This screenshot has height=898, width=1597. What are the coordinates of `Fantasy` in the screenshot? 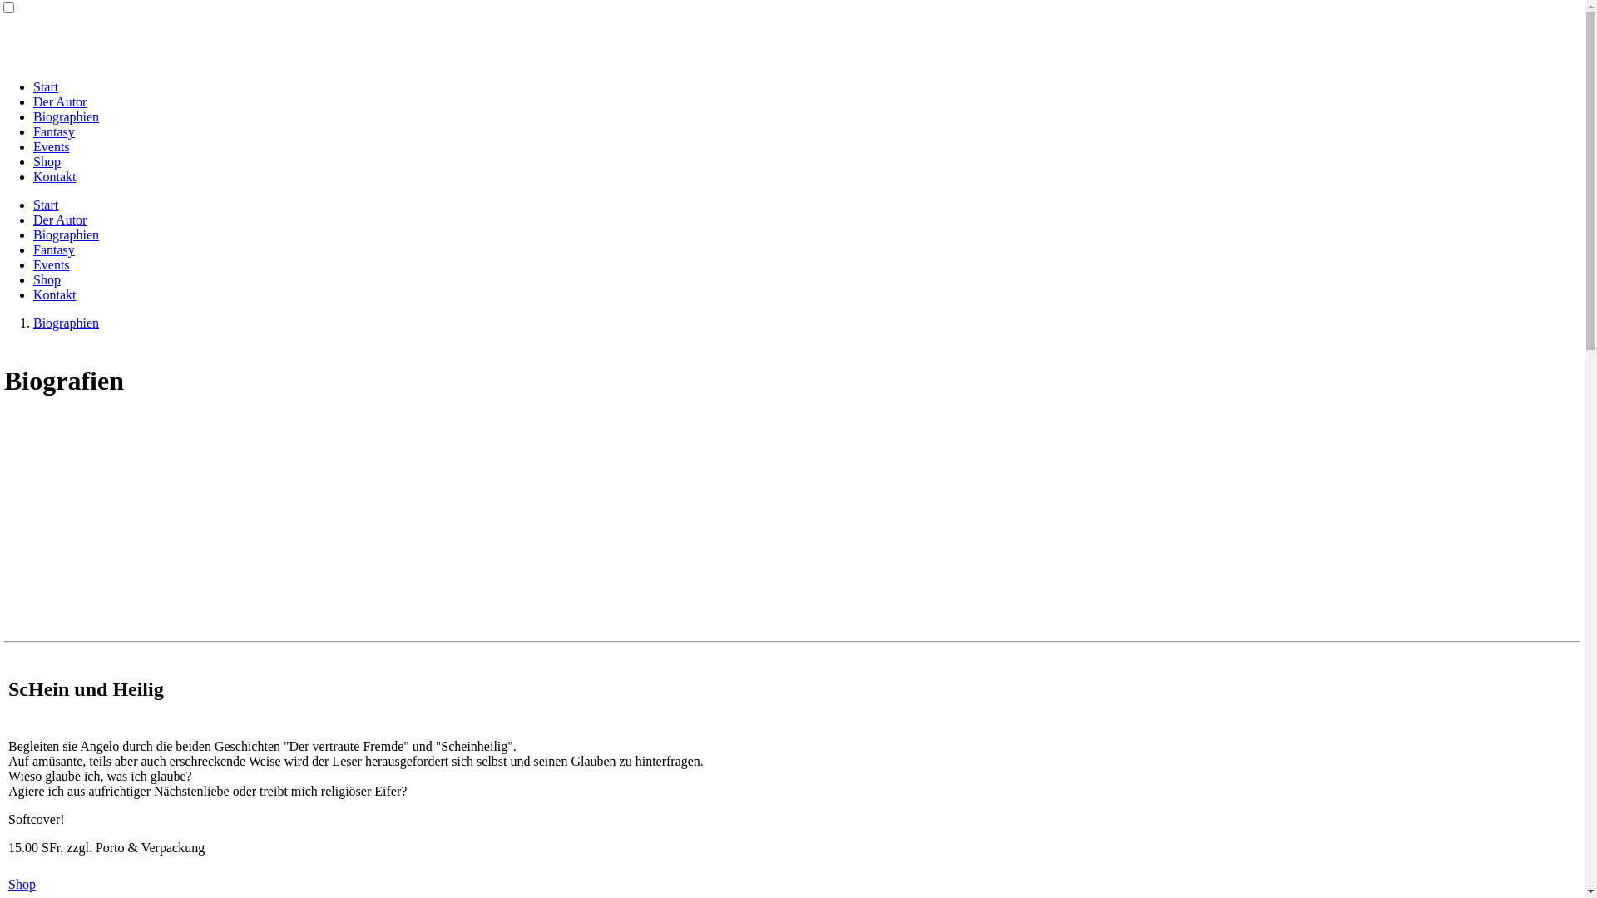 It's located at (54, 131).